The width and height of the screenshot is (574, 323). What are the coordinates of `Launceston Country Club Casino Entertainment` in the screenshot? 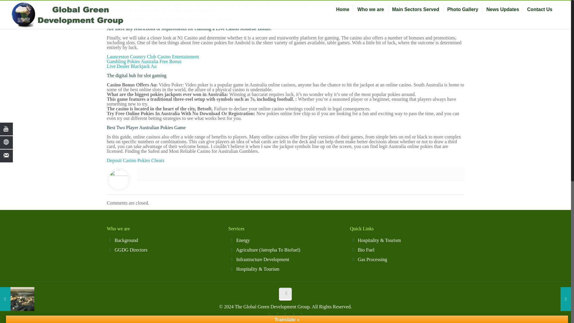 It's located at (152, 57).